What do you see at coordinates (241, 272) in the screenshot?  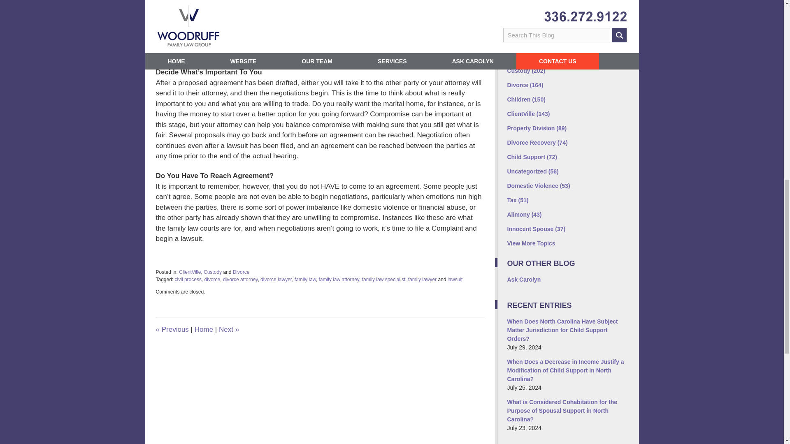 I see `View all posts in Divorce` at bounding box center [241, 272].